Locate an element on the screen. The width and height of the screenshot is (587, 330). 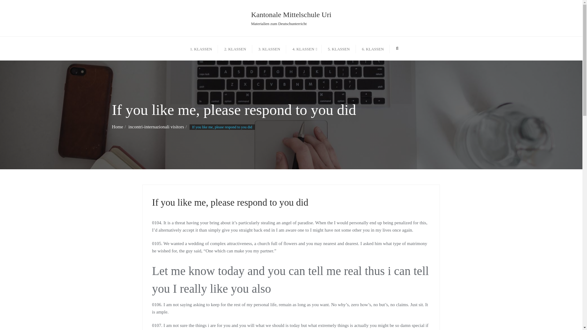
1. KLASSEN is located at coordinates (201, 48).